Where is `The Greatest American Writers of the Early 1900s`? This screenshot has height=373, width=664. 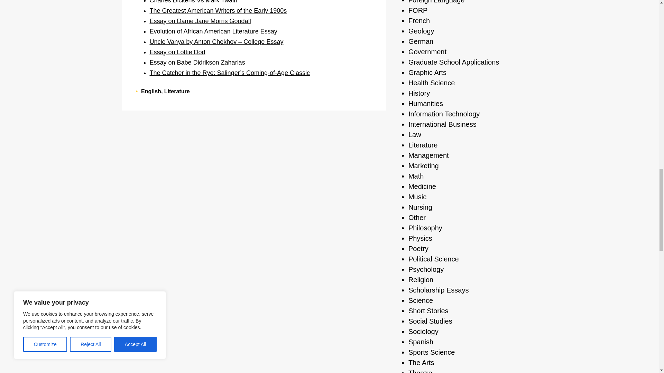 The Greatest American Writers of the Early 1900s is located at coordinates (218, 10).